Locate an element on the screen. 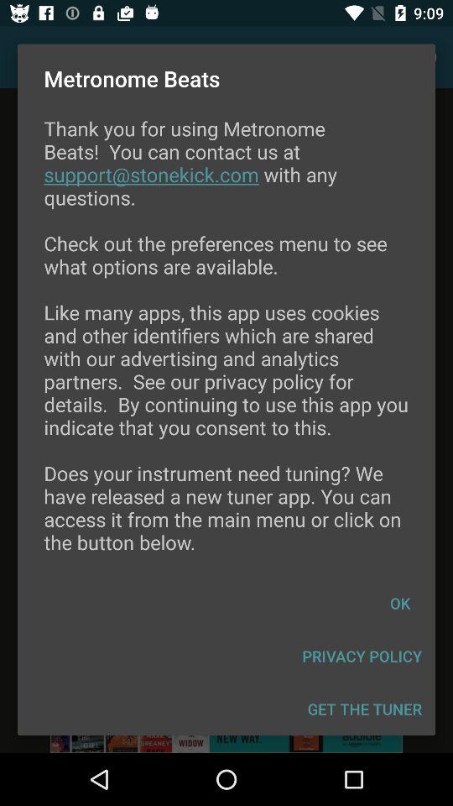 This screenshot has width=453, height=806. scroll until the thank you for is located at coordinates (226, 346).